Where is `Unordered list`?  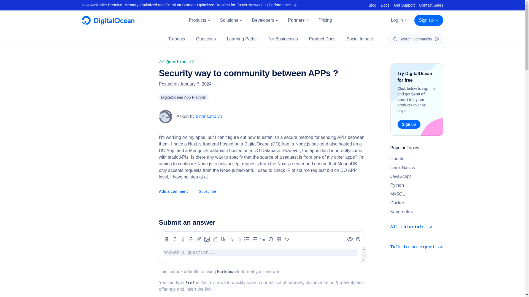
Unordered list is located at coordinates (247, 239).